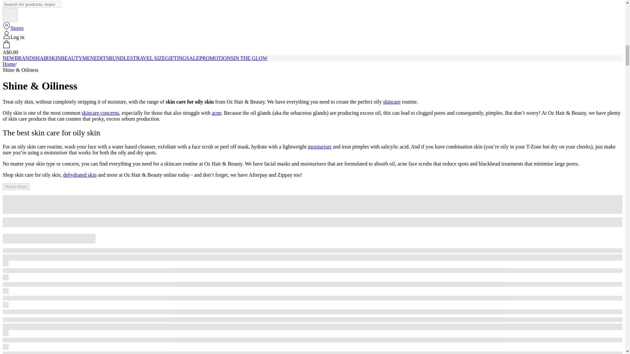 Image resolution: width=630 pixels, height=354 pixels. I want to click on SKIN, so click(54, 58).